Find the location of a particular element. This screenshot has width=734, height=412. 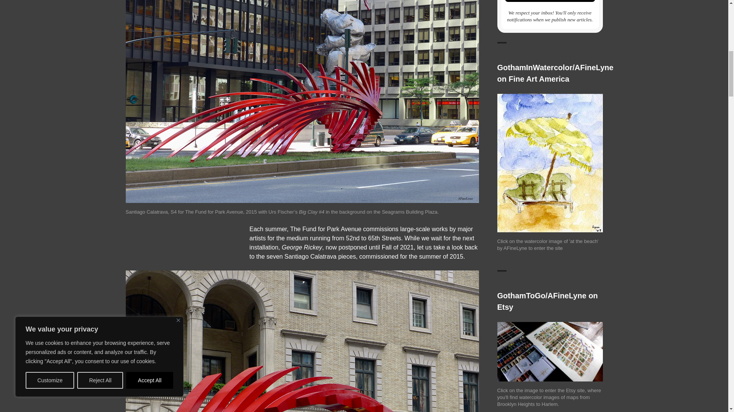

AFineLyne on Etsy is located at coordinates (550, 351).